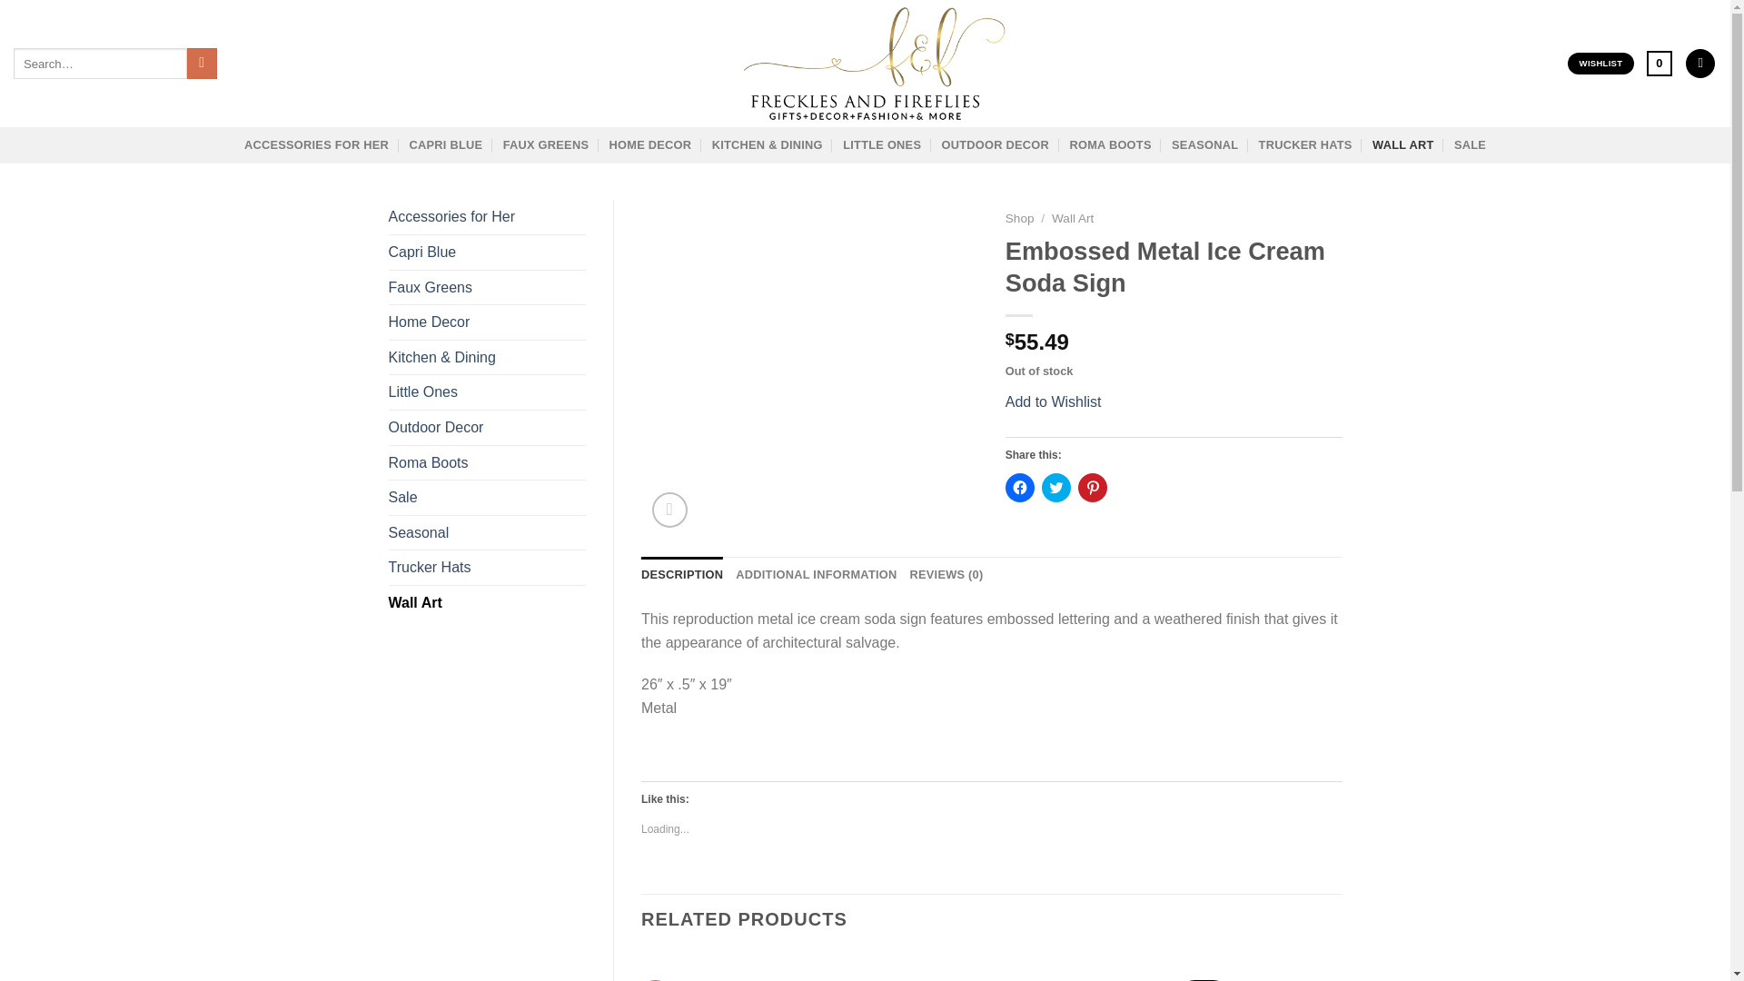 The height and width of the screenshot is (981, 1744). I want to click on ACCESSORIES FOR HER, so click(316, 145).